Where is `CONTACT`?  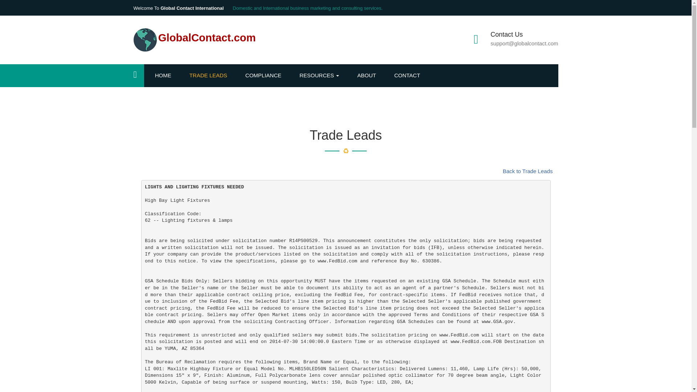 CONTACT is located at coordinates (411, 75).